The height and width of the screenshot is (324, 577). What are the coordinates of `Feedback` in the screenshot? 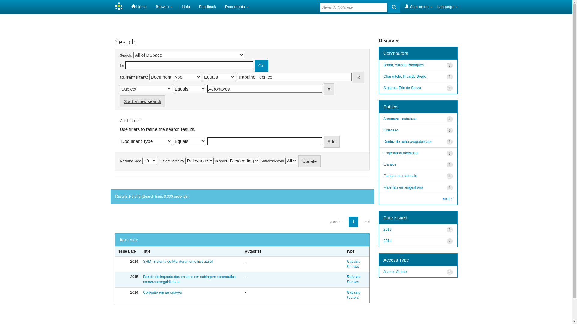 It's located at (207, 7).